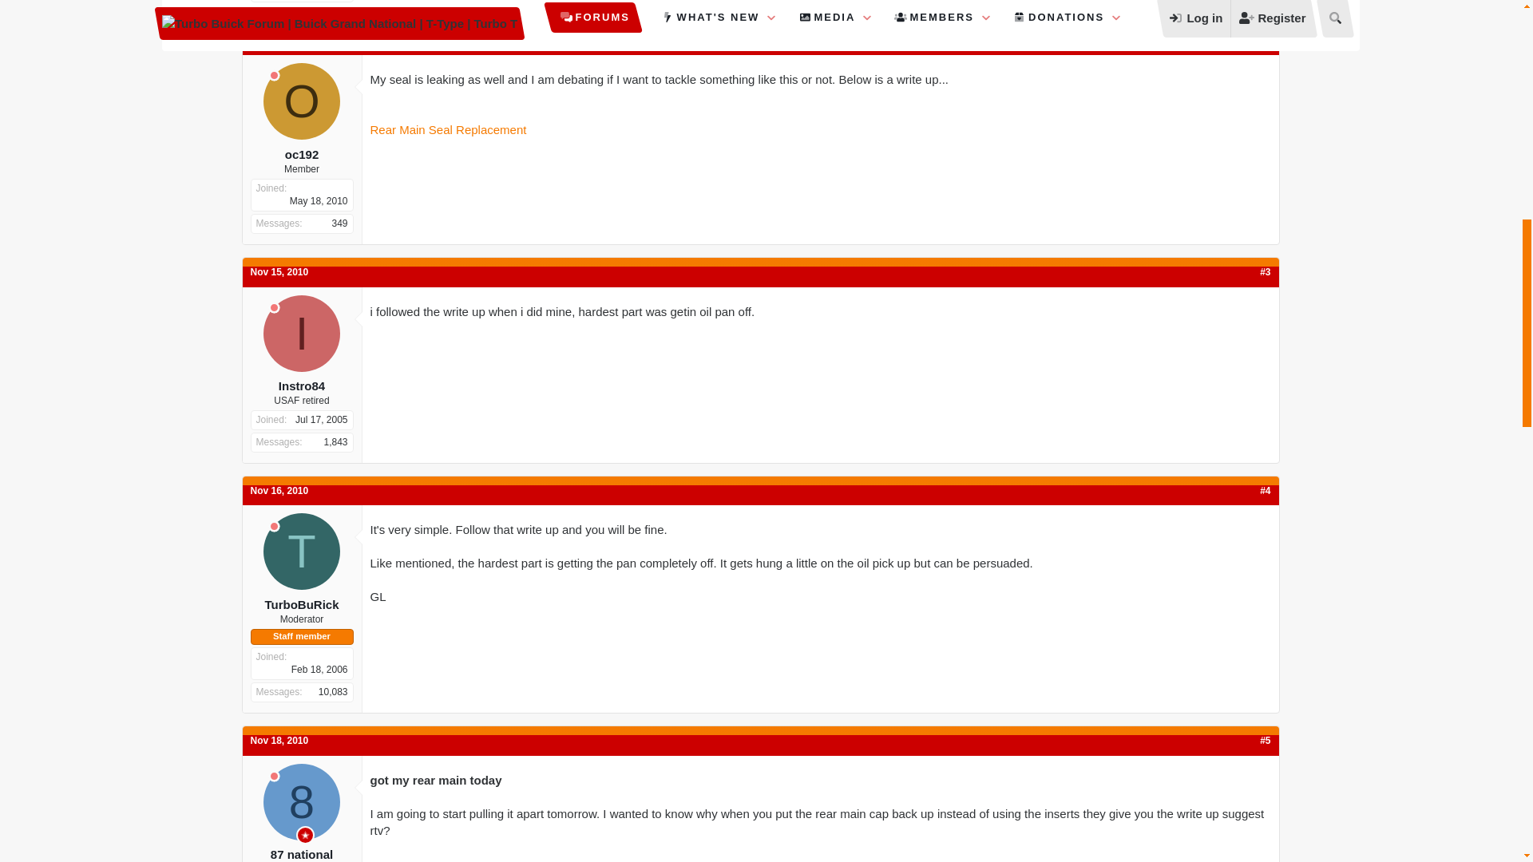  I want to click on Nov 18, 2010 at 7:39 PM, so click(279, 741).